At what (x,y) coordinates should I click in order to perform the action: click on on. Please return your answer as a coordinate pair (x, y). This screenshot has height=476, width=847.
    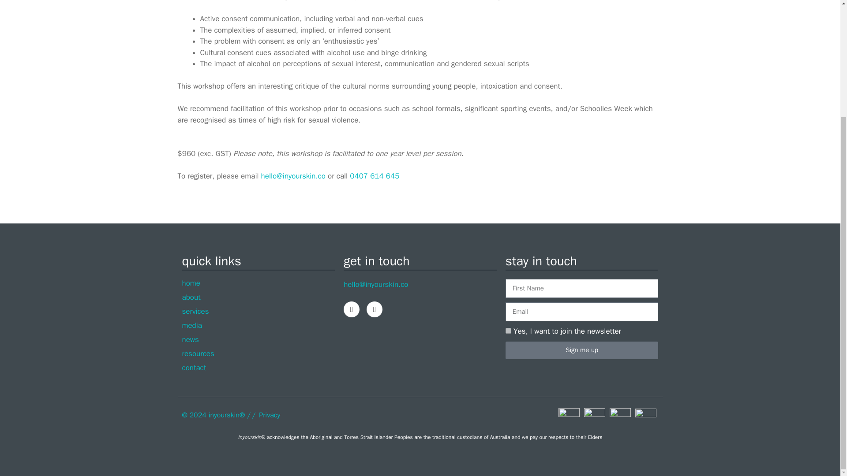
    Looking at the image, I should click on (508, 331).